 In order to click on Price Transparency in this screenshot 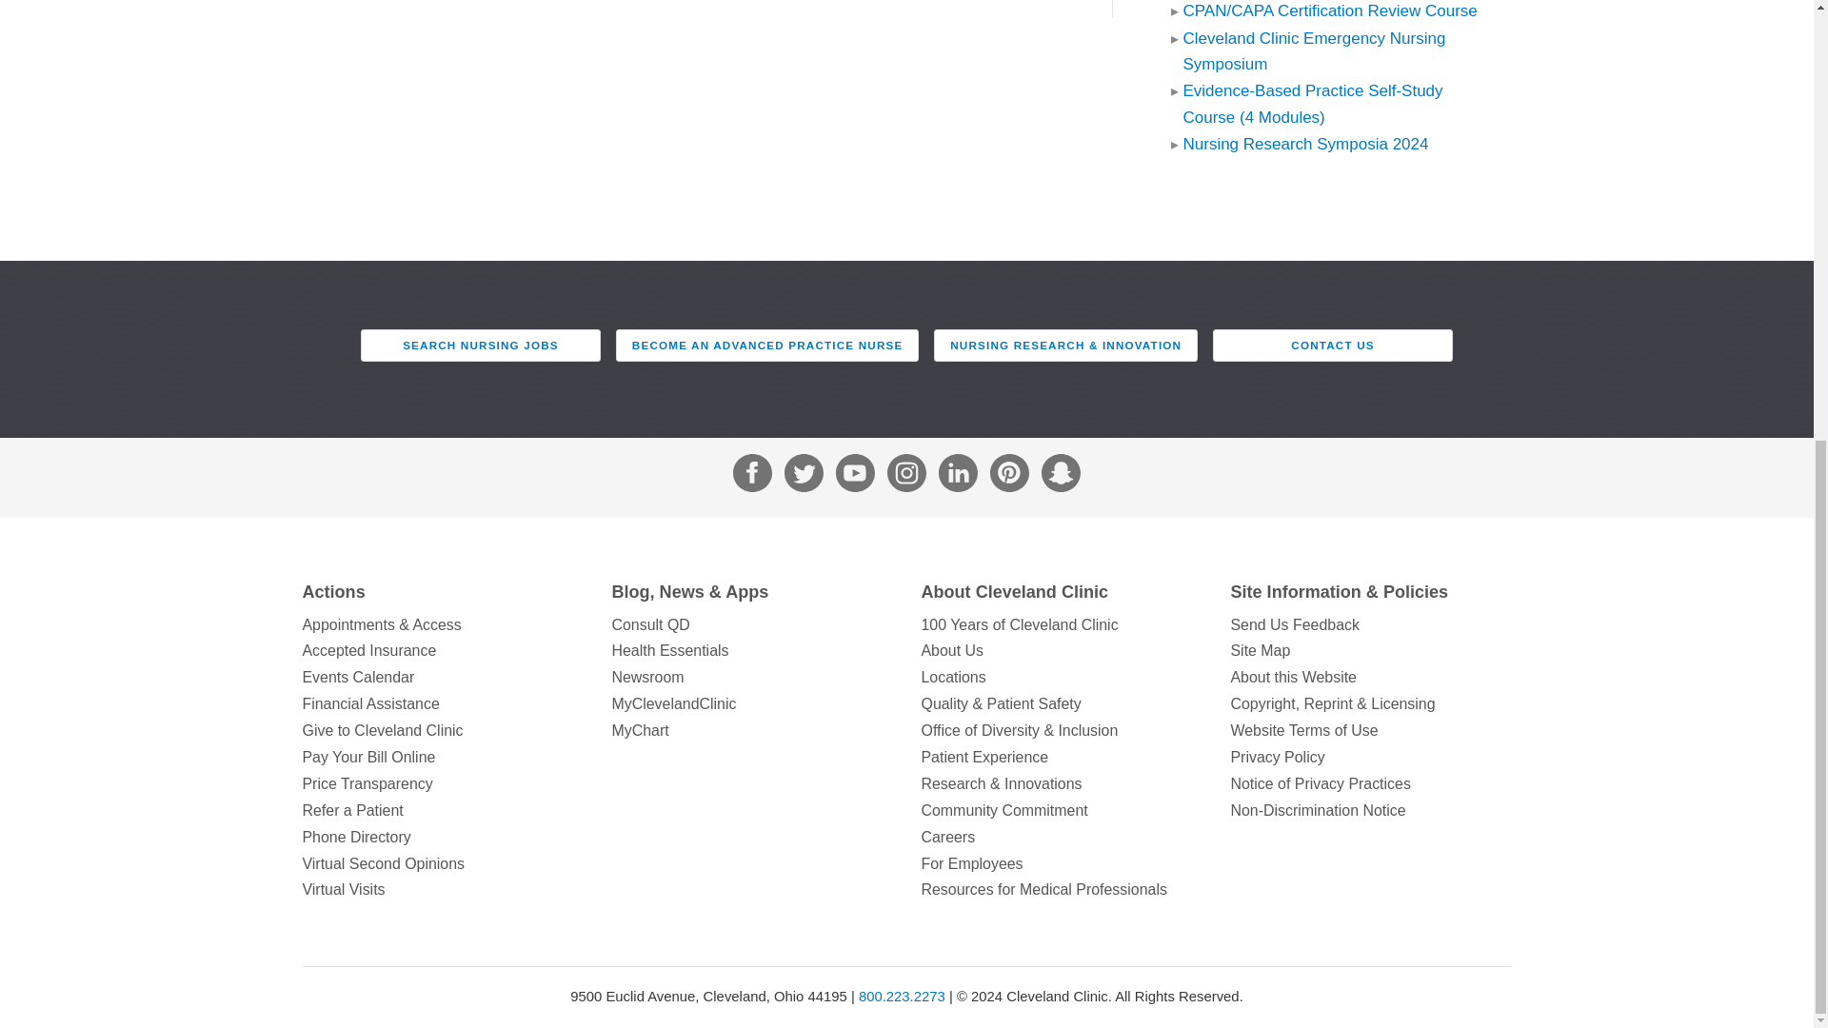, I will do `click(443, 784)`.